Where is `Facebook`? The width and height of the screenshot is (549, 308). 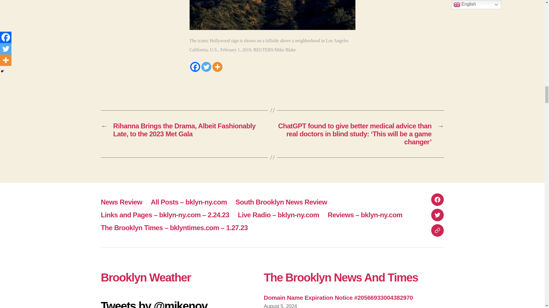
Facebook is located at coordinates (195, 67).